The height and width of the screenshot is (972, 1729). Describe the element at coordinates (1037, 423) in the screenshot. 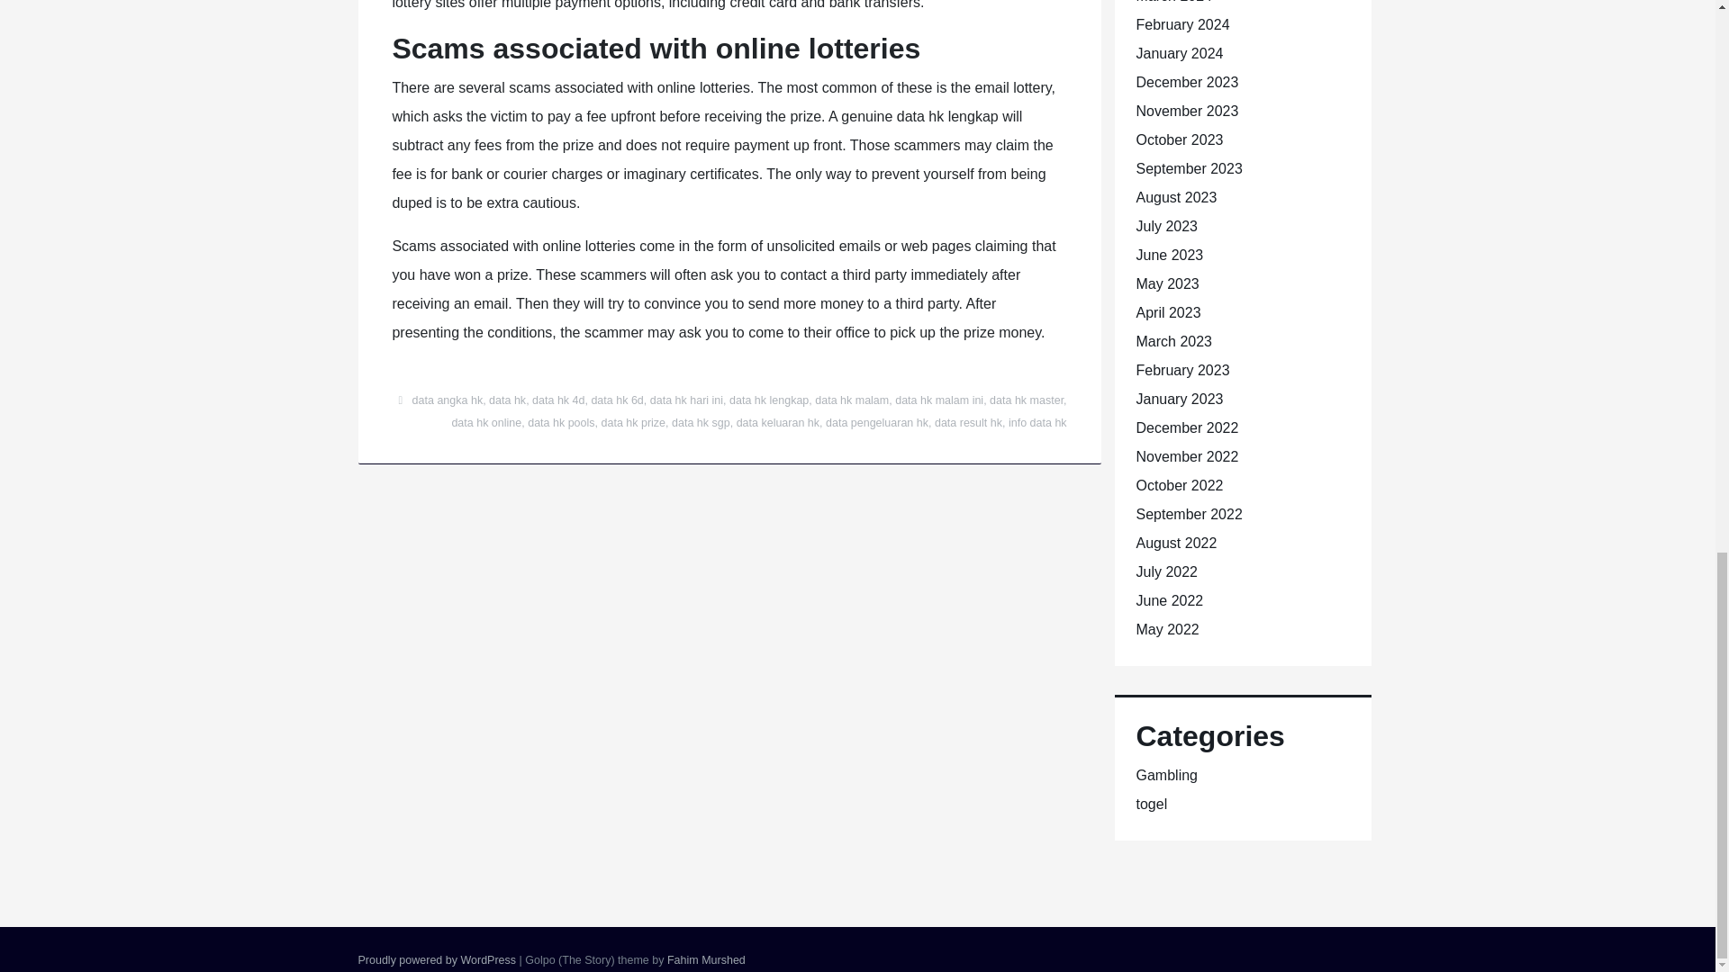

I see `info data hk` at that location.